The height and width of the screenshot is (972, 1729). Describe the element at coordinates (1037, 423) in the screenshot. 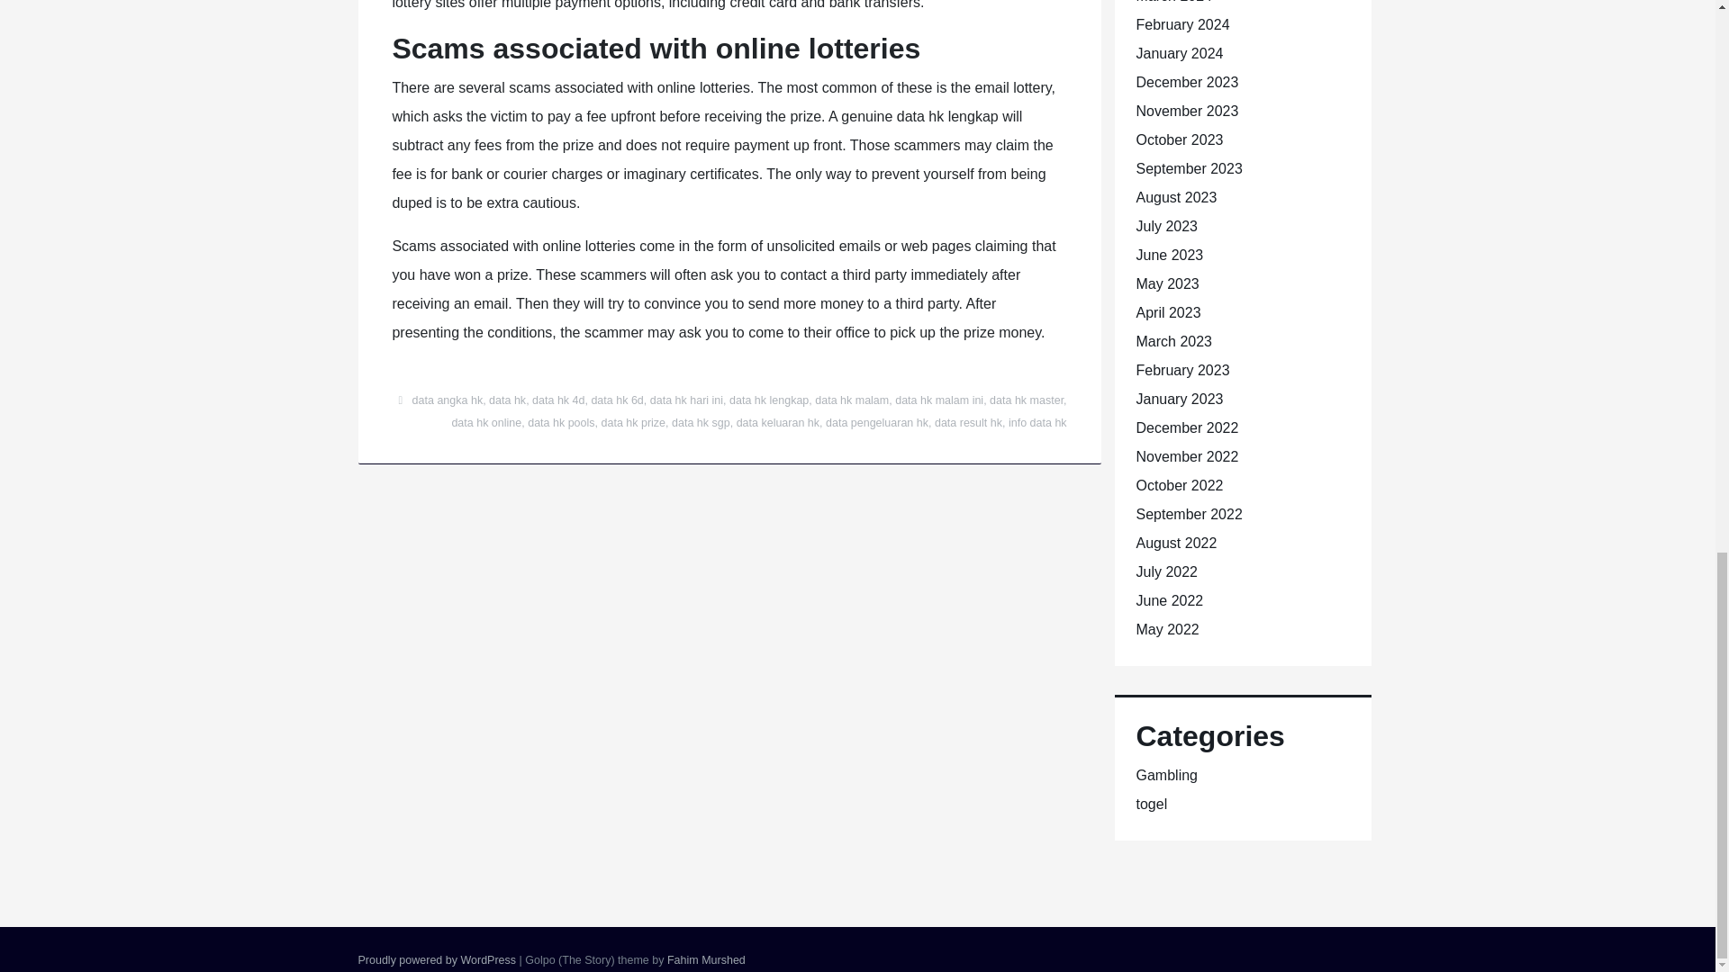

I see `info data hk` at that location.